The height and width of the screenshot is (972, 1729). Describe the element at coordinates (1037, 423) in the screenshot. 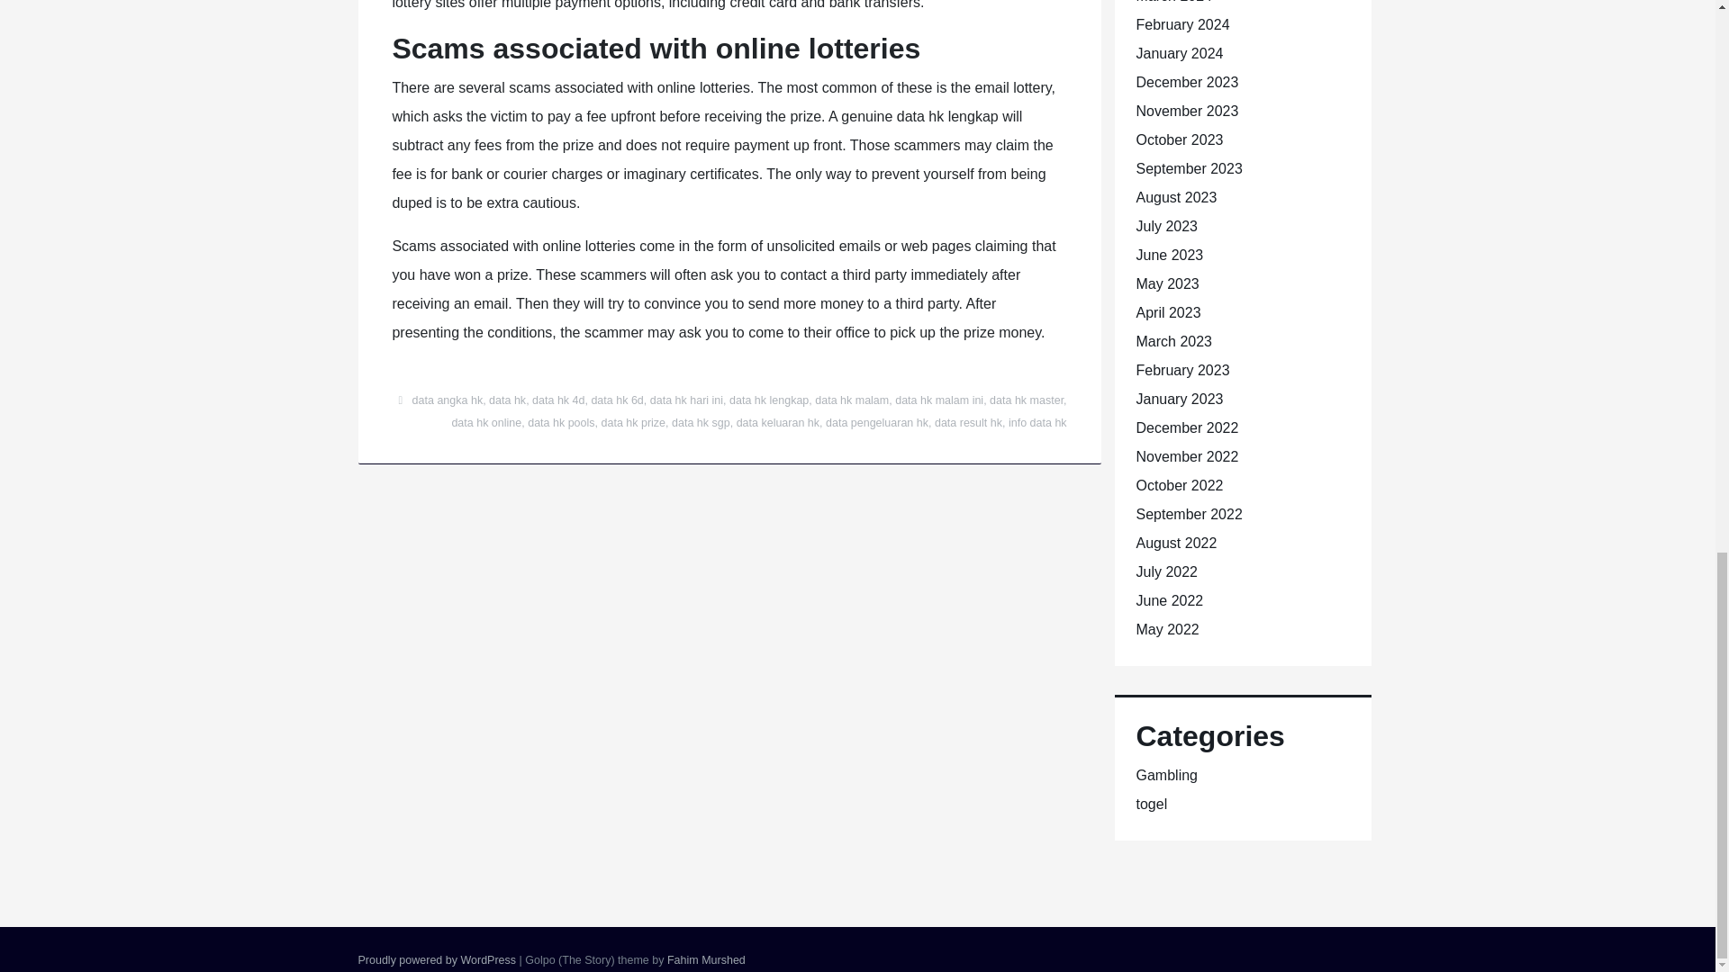

I see `info data hk` at that location.